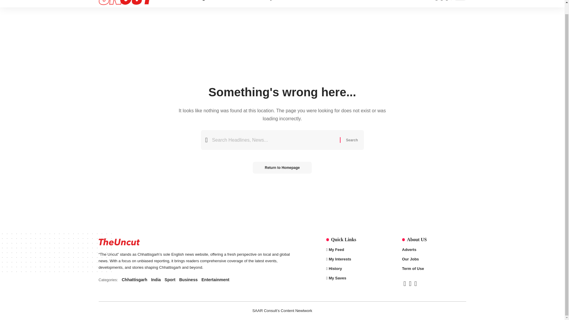 The height and width of the screenshot is (320, 569). Describe the element at coordinates (249, 4) in the screenshot. I see `Business` at that location.